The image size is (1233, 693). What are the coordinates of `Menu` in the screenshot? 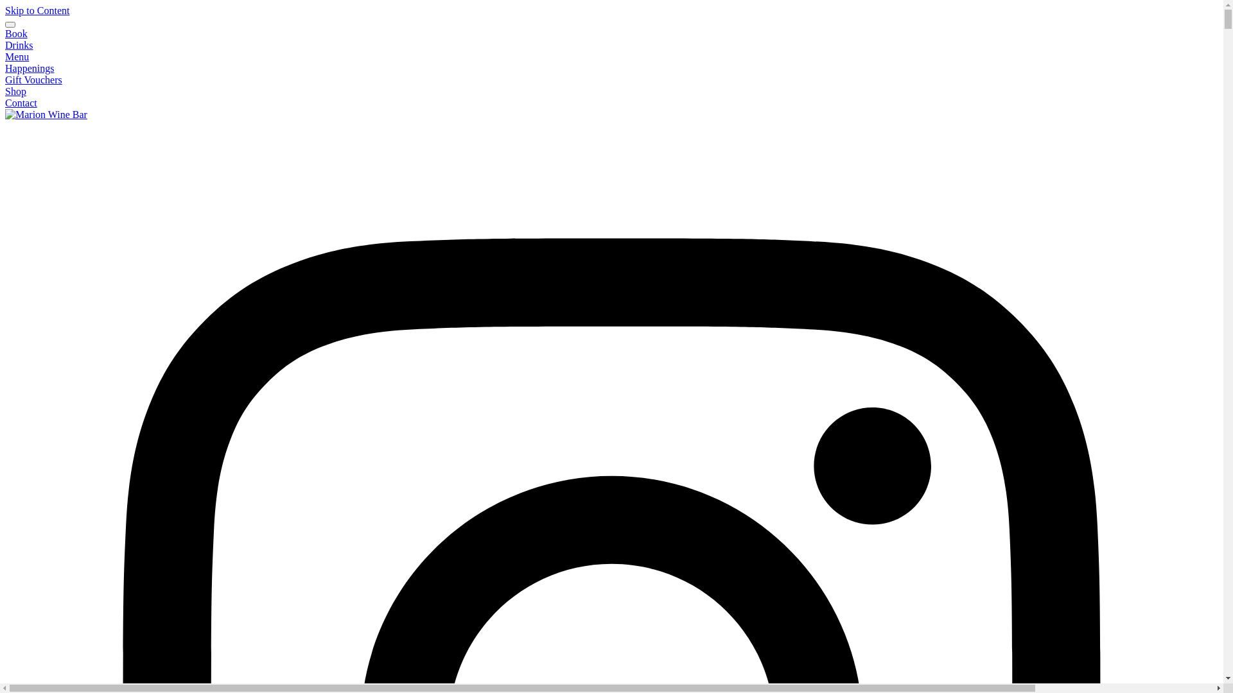 It's located at (17, 56).